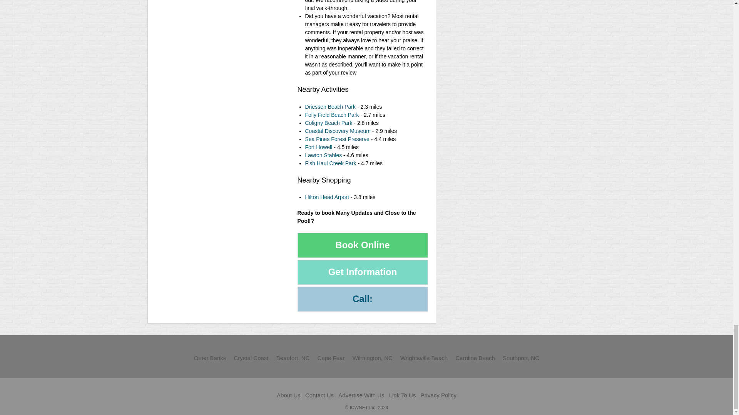 Image resolution: width=739 pixels, height=415 pixels. What do you see at coordinates (362, 299) in the screenshot?
I see `Call:` at bounding box center [362, 299].